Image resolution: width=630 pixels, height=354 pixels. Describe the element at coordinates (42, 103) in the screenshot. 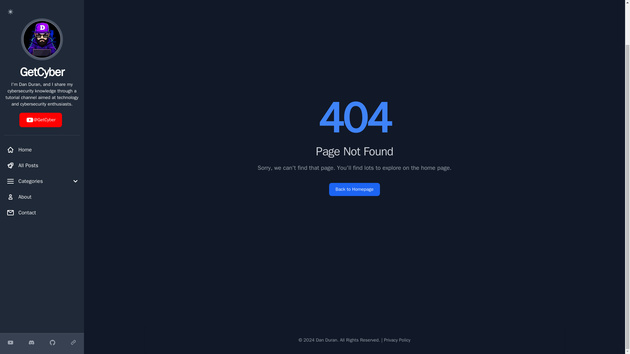

I see `Home` at that location.